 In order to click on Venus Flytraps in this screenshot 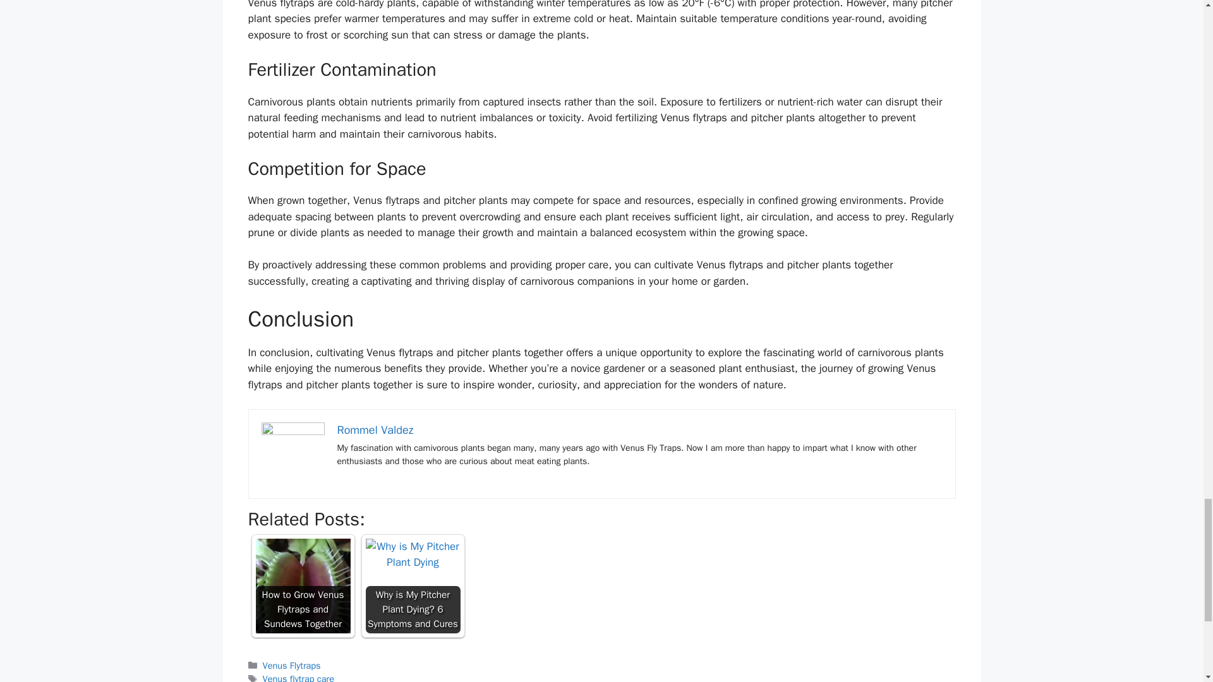, I will do `click(292, 666)`.